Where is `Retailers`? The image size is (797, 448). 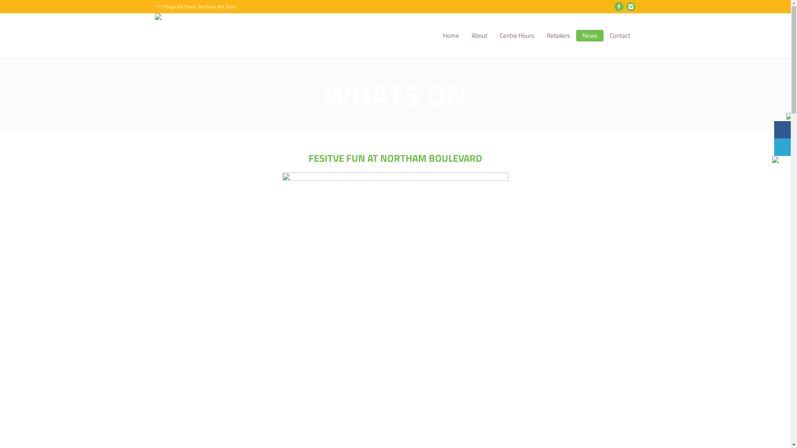
Retailers is located at coordinates (558, 36).